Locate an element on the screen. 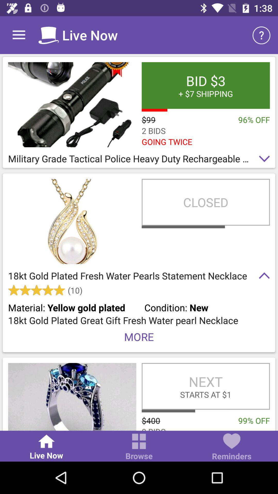 The height and width of the screenshot is (494, 278). view this item is located at coordinates (72, 397).